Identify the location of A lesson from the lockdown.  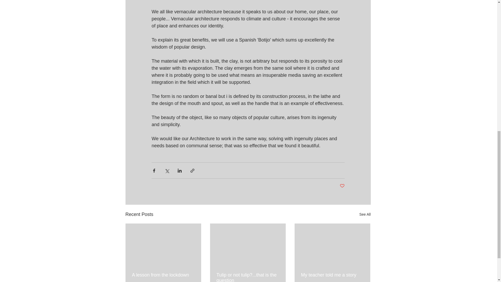
(163, 275).